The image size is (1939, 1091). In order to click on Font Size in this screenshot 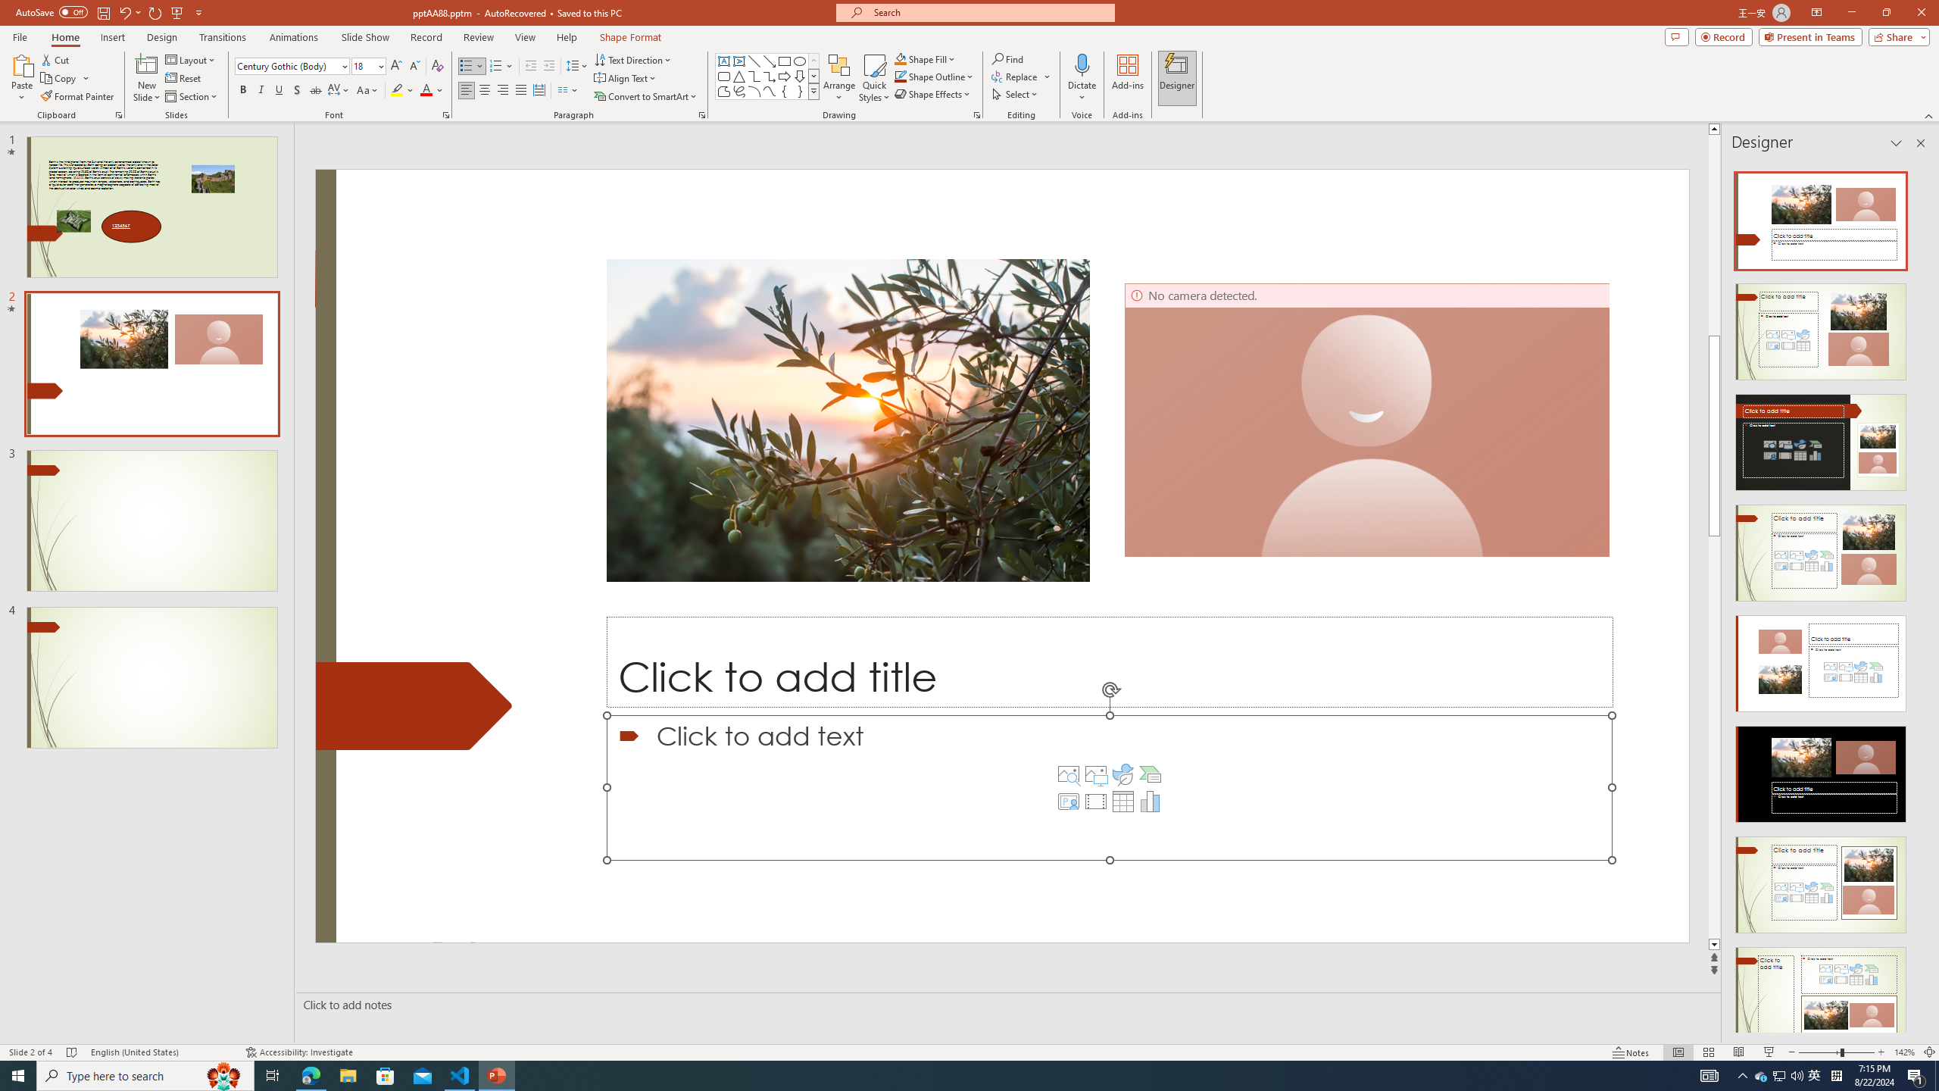, I will do `click(368, 67)`.